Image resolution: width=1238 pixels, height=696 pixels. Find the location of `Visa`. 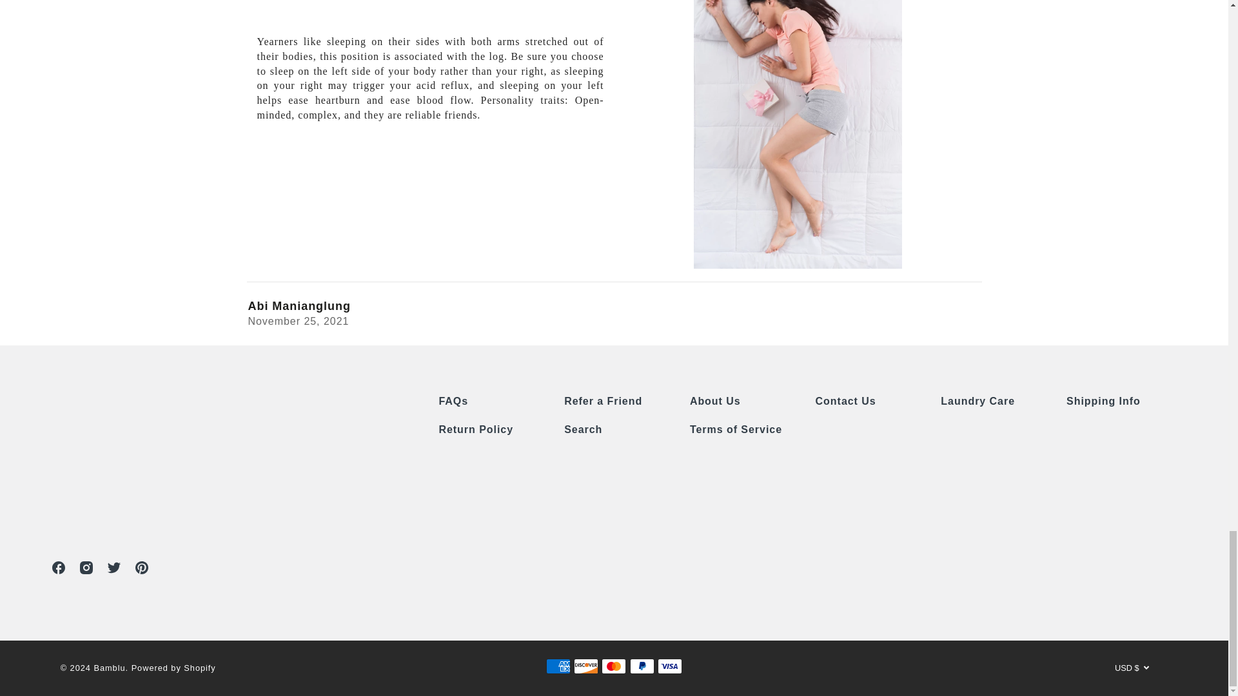

Visa is located at coordinates (669, 666).